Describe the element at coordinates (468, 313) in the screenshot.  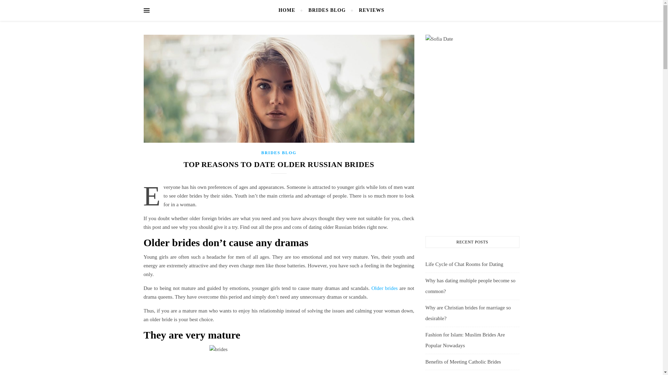
I see `Why are Christian brides for marriage so desirable?` at that location.